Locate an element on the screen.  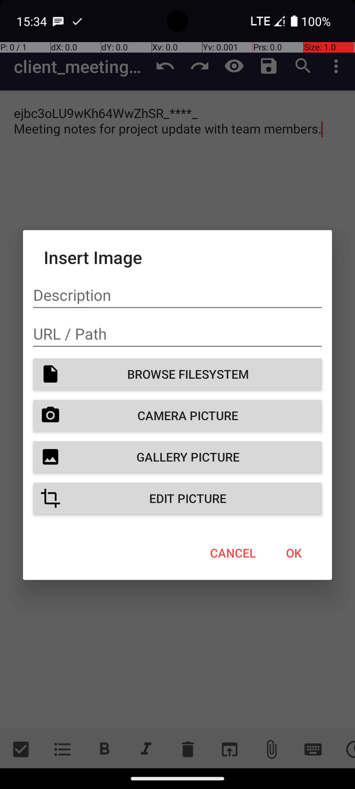
URL / Path is located at coordinates (177, 334).